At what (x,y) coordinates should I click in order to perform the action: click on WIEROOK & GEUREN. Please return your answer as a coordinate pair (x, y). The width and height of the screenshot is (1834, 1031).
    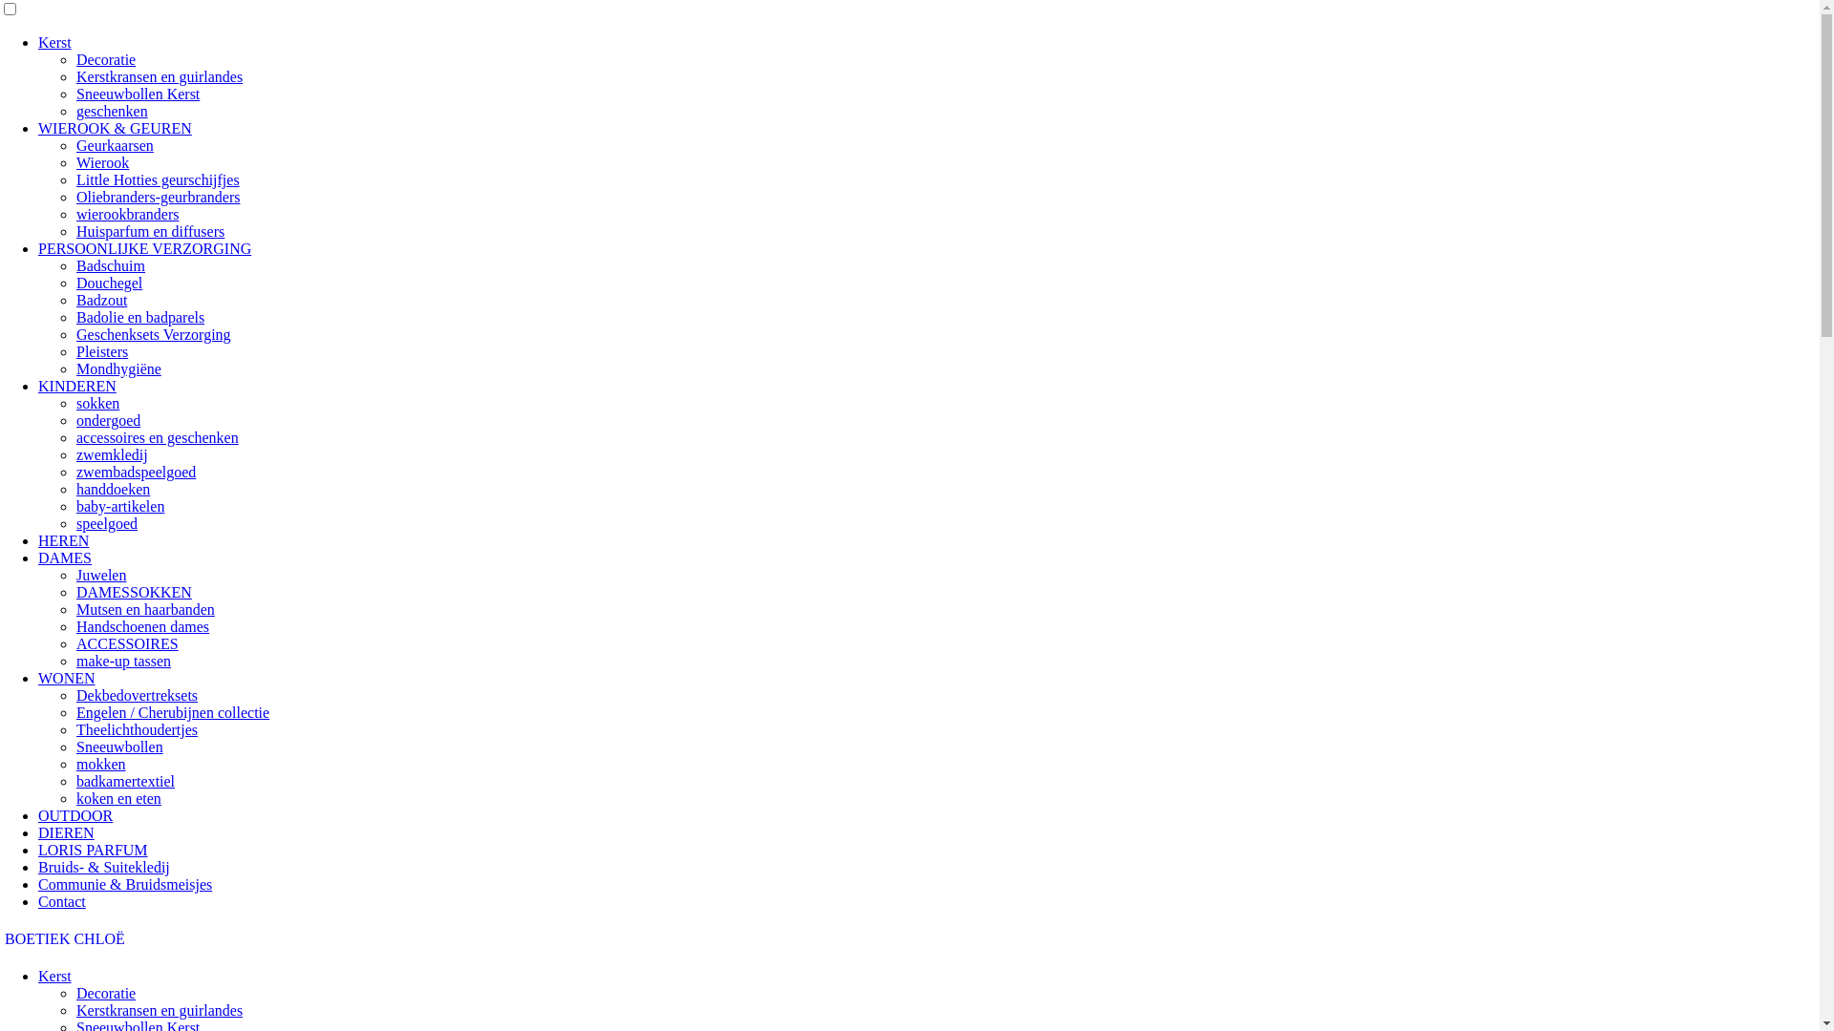
    Looking at the image, I should click on (115, 128).